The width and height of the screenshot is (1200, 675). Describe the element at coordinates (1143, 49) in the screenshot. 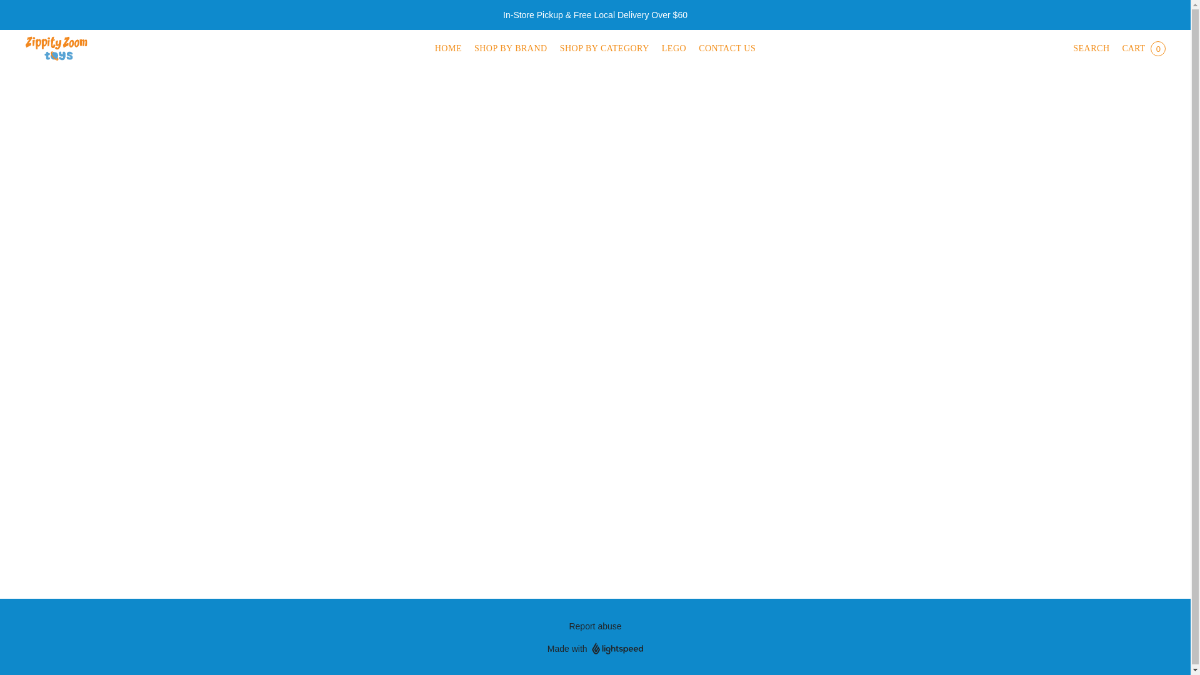

I see `Go to your shopping cart` at that location.